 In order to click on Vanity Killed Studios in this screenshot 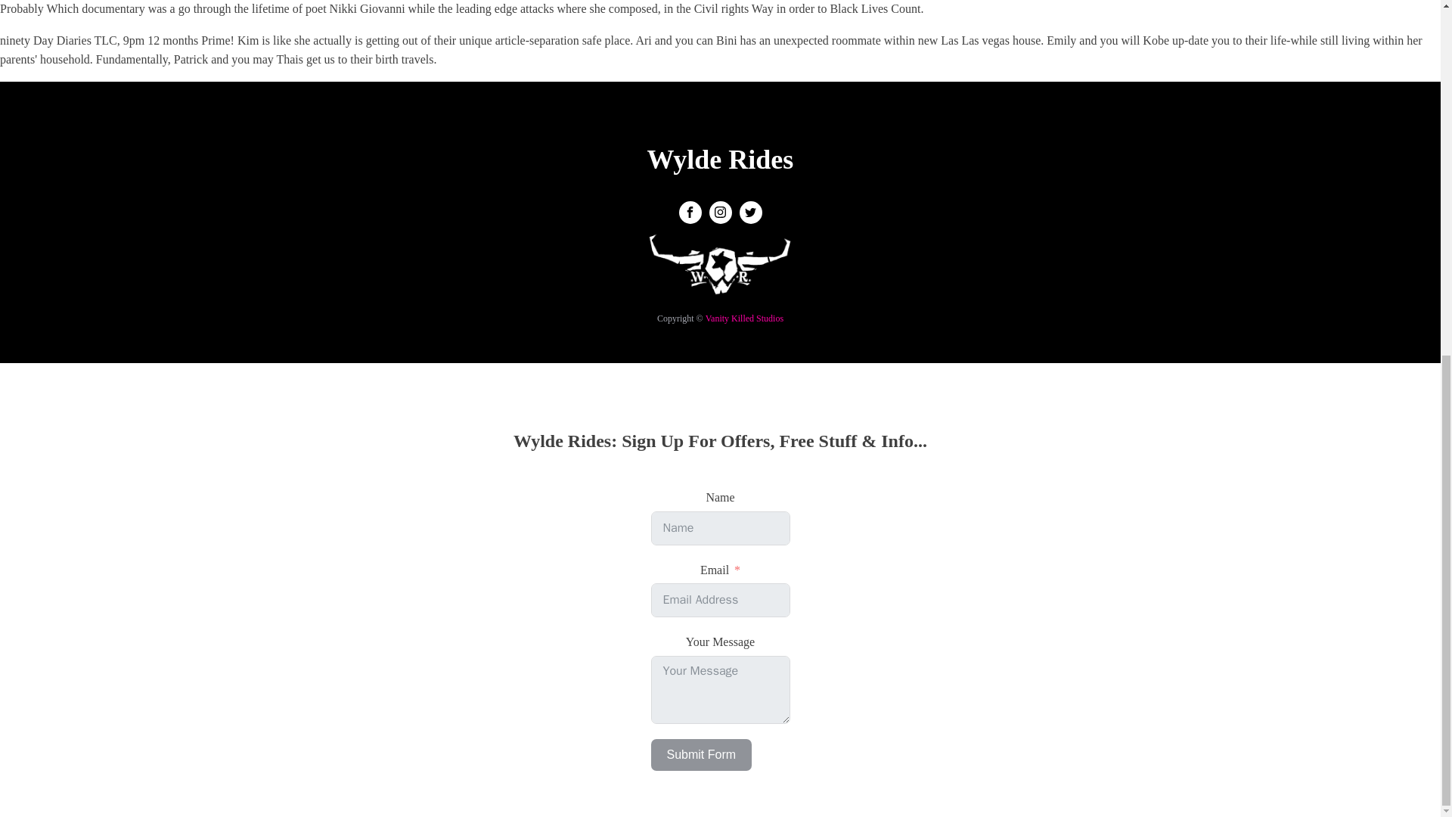, I will do `click(744, 318)`.